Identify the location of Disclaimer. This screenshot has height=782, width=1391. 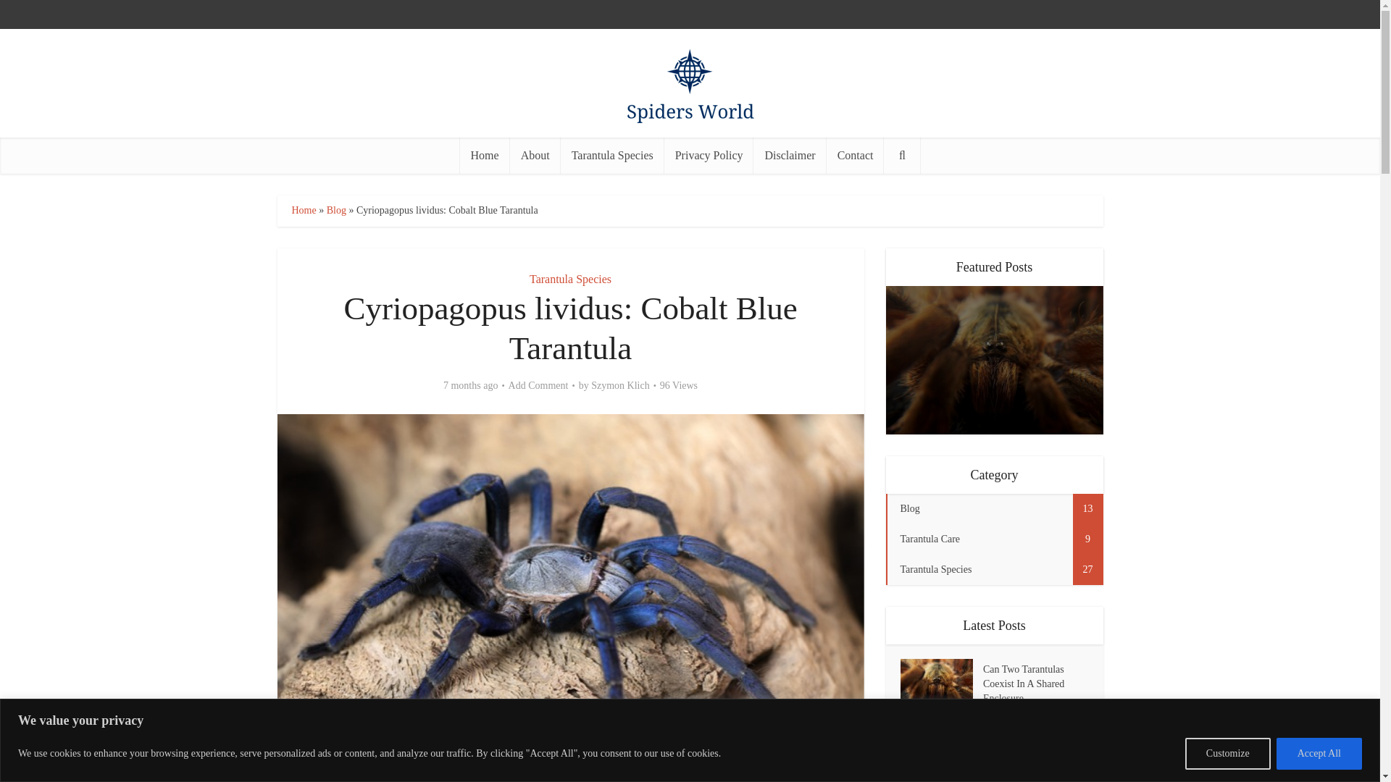
(790, 155).